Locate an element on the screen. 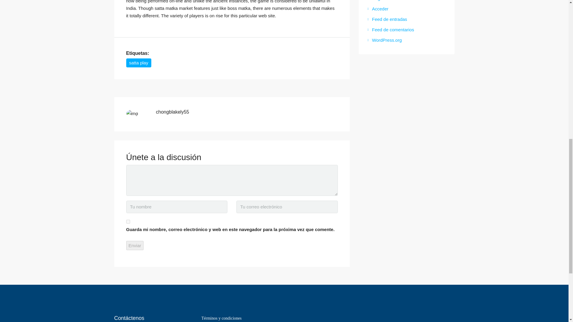 Image resolution: width=573 pixels, height=322 pixels. Acceder is located at coordinates (378, 8).